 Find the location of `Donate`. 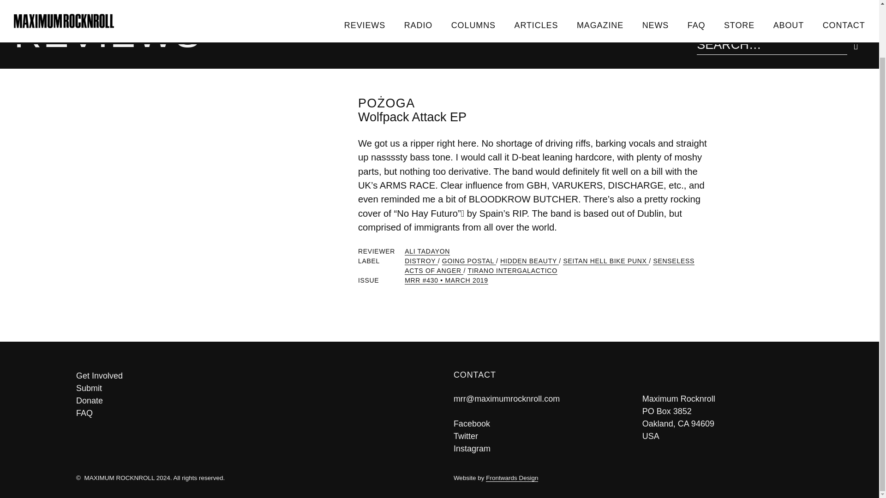

Donate is located at coordinates (251, 401).